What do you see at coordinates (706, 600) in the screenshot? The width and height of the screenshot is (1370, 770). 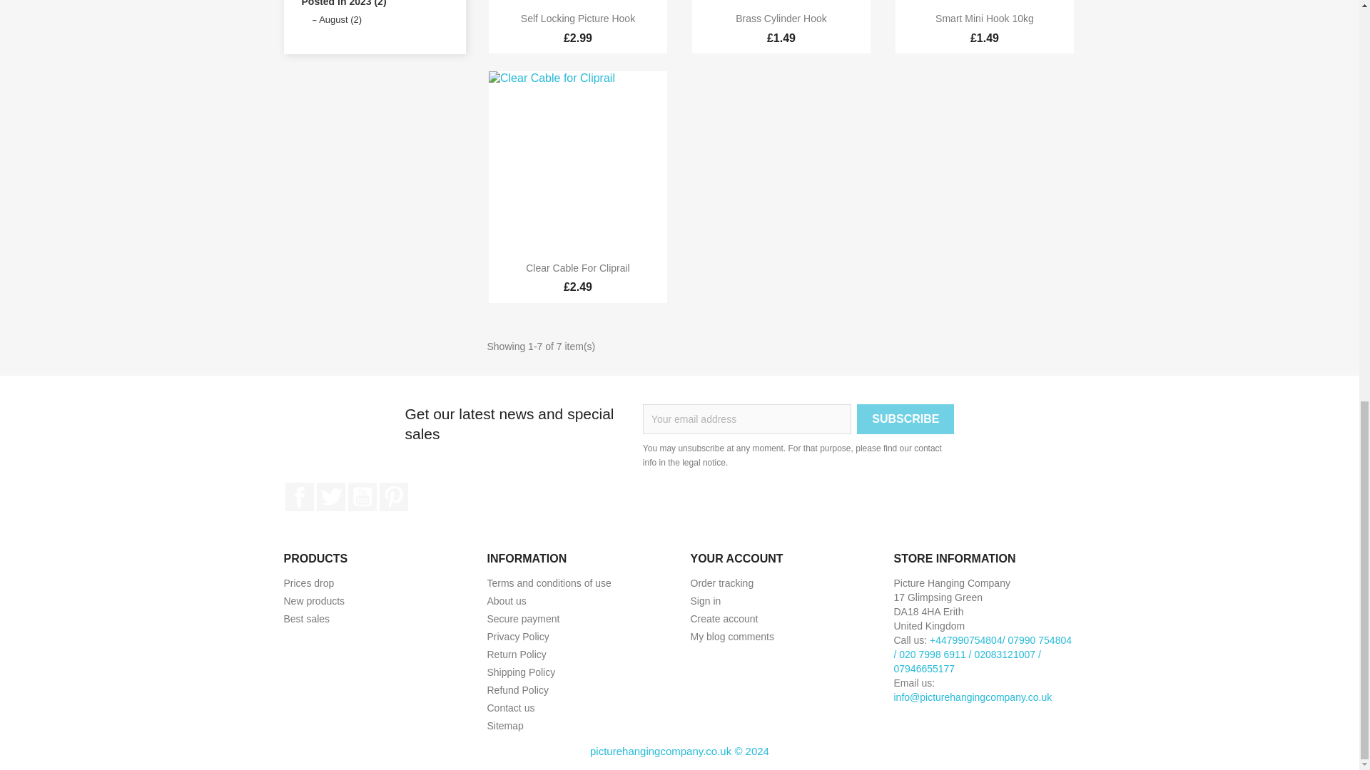 I see `Log in to your customer account` at bounding box center [706, 600].